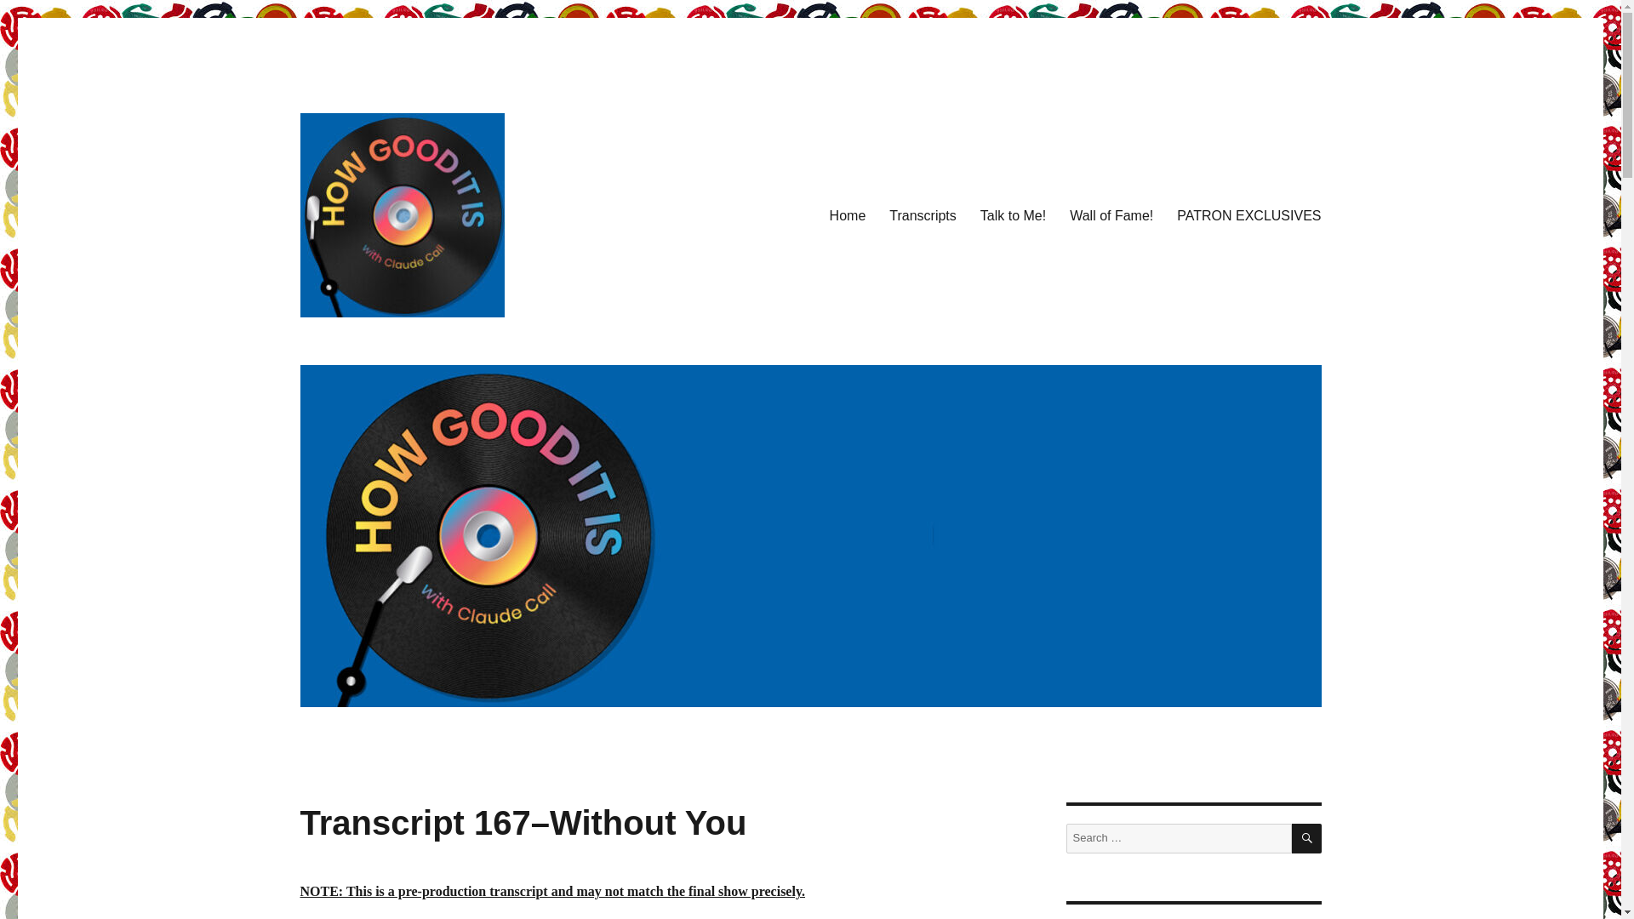 This screenshot has width=1634, height=919. I want to click on How Good It Is, so click(382, 344).